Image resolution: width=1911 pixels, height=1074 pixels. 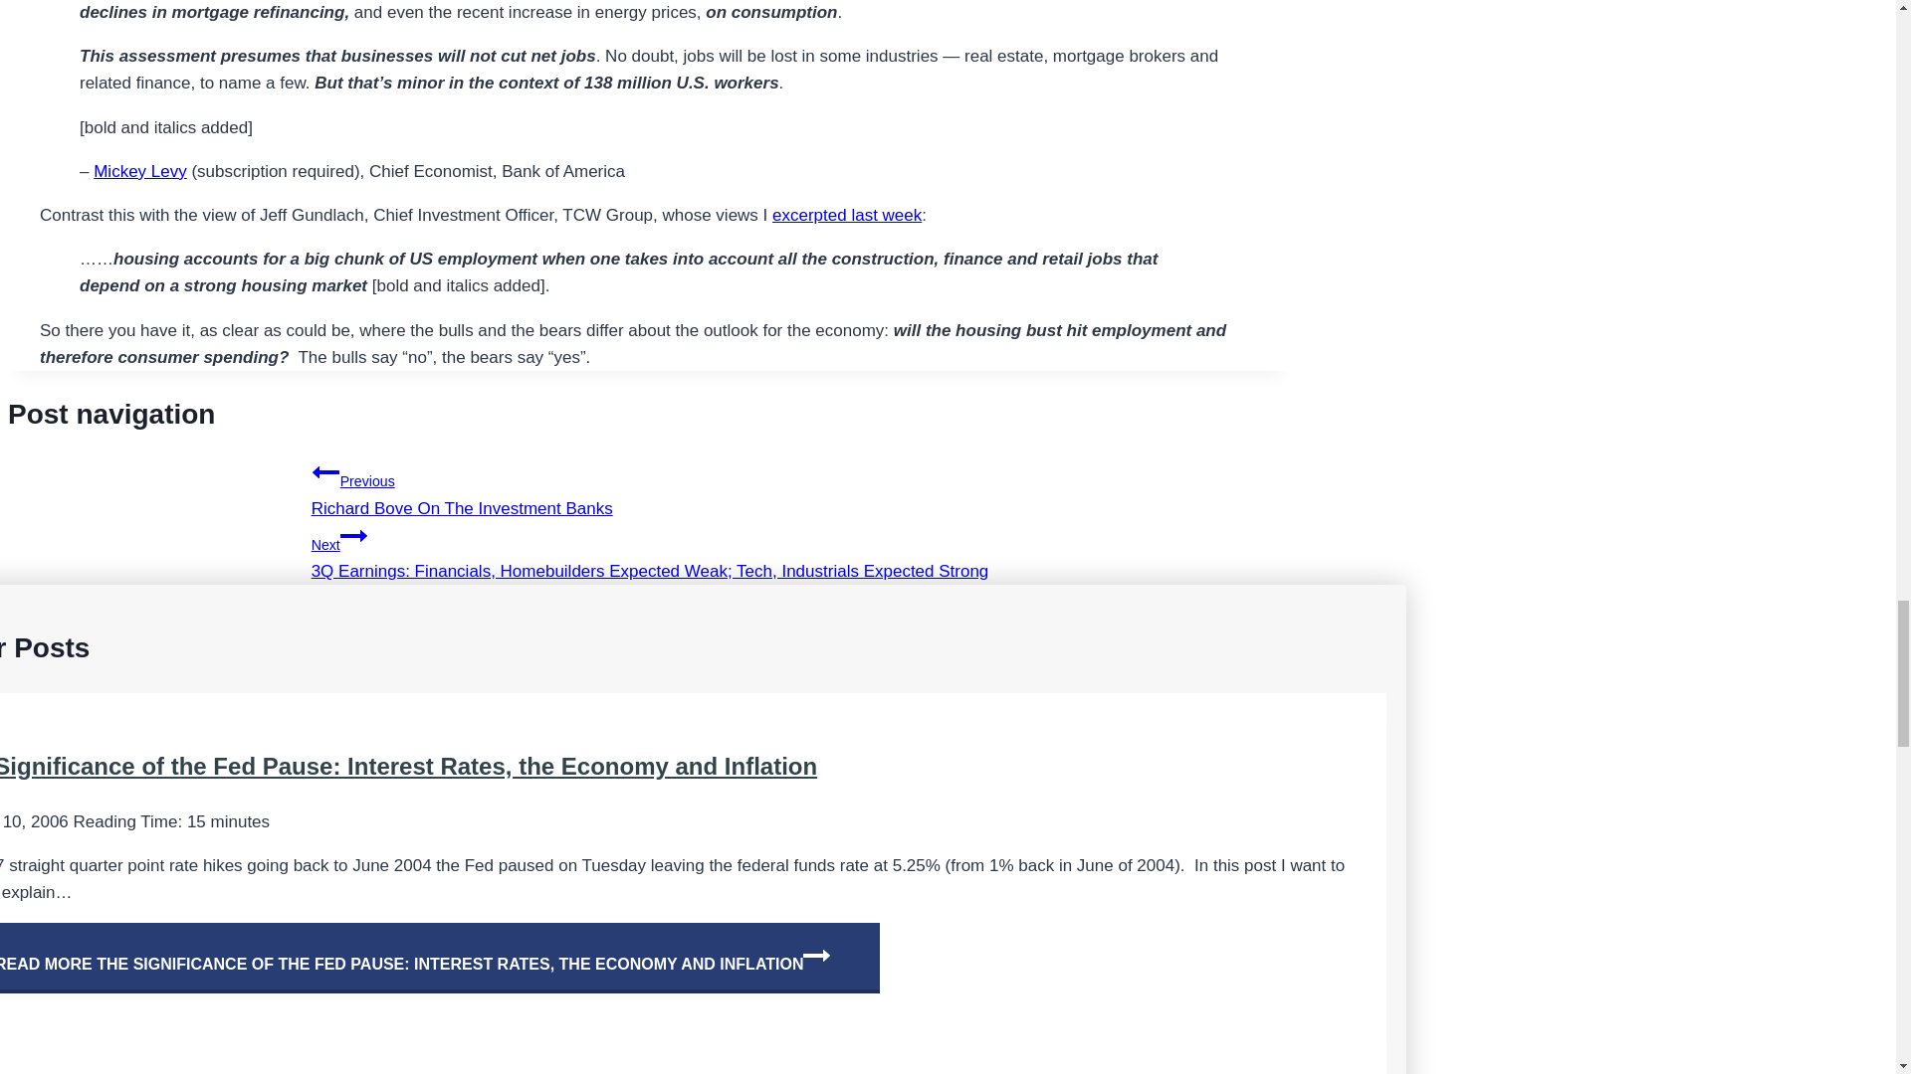 I want to click on excerpted last week, so click(x=846, y=215).